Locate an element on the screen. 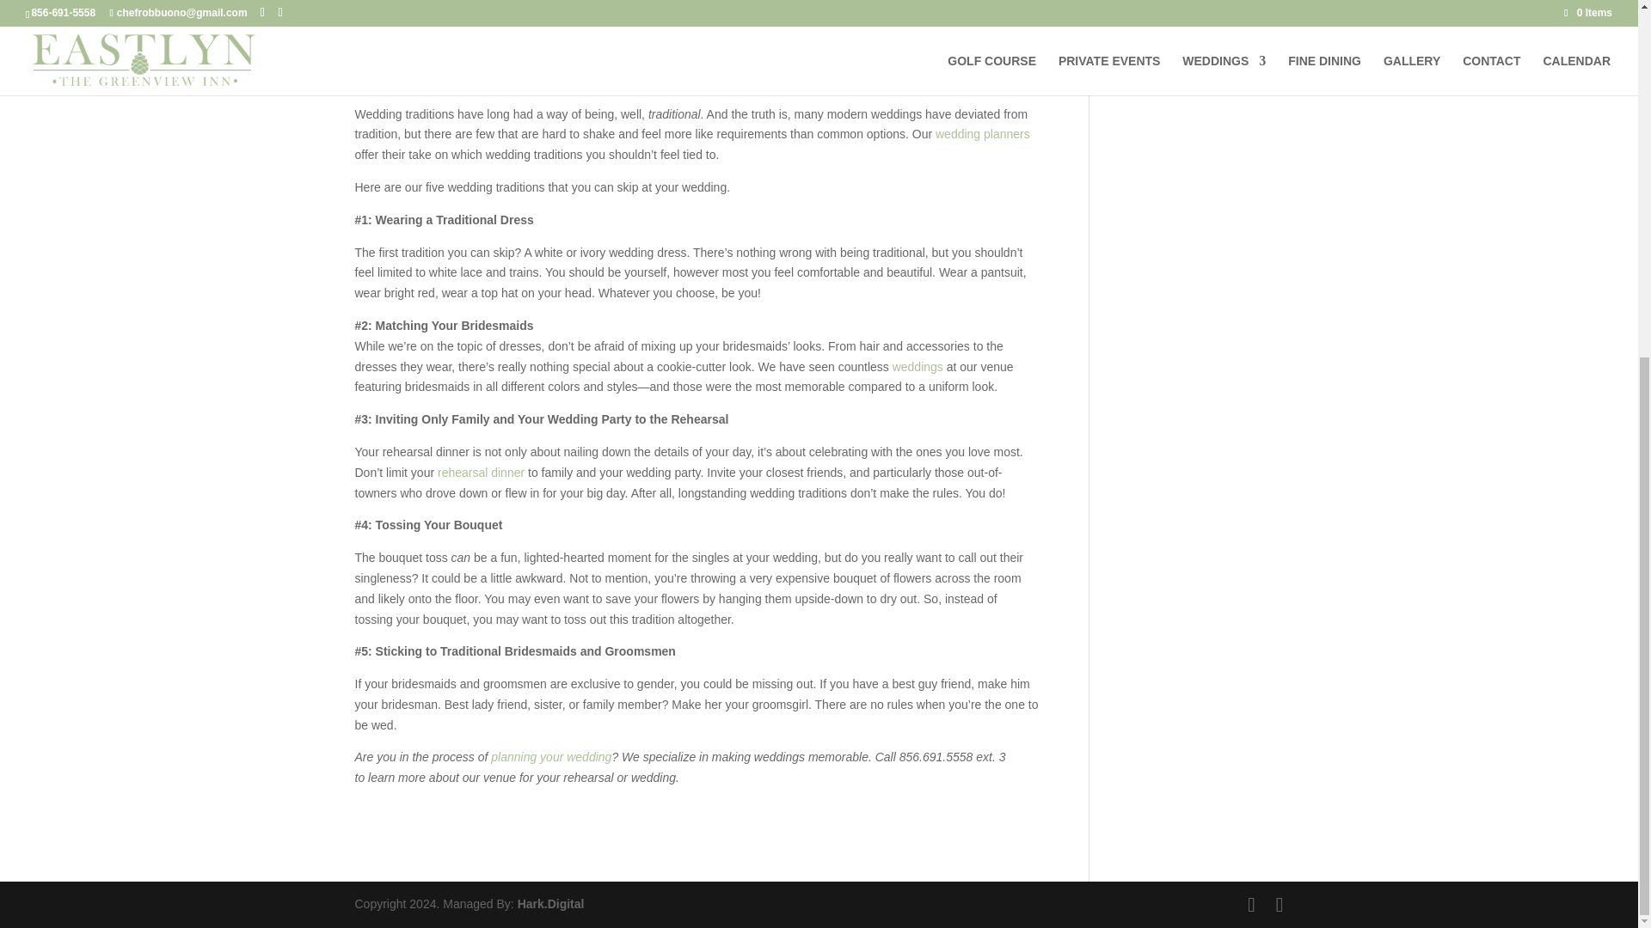  wedding planners is located at coordinates (983, 134).